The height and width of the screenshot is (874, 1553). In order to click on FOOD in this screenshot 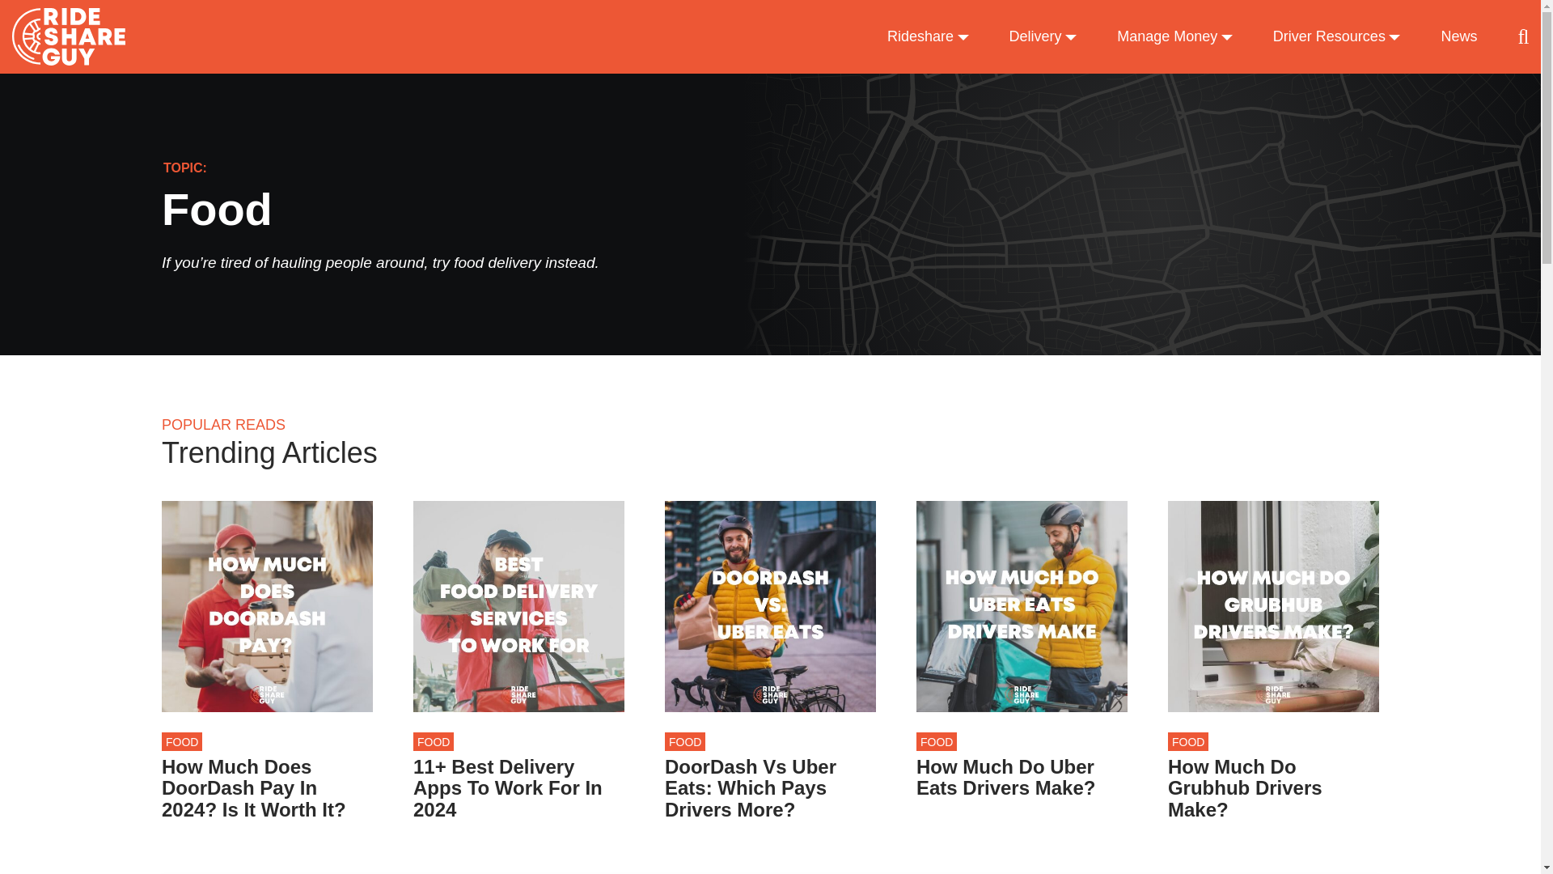, I will do `click(181, 741)`.